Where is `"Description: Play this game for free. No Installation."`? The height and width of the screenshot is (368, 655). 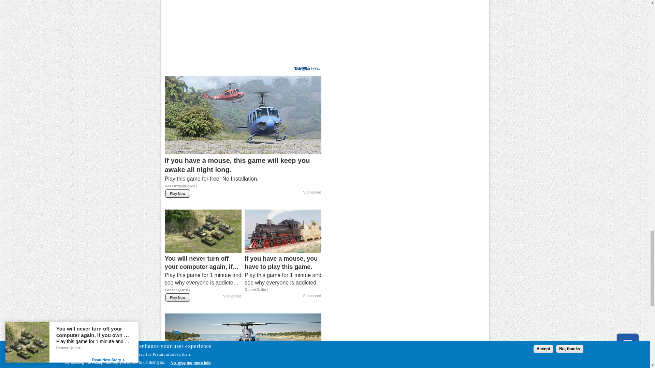
"Description: Play this game for free. No Installation." is located at coordinates (243, 179).